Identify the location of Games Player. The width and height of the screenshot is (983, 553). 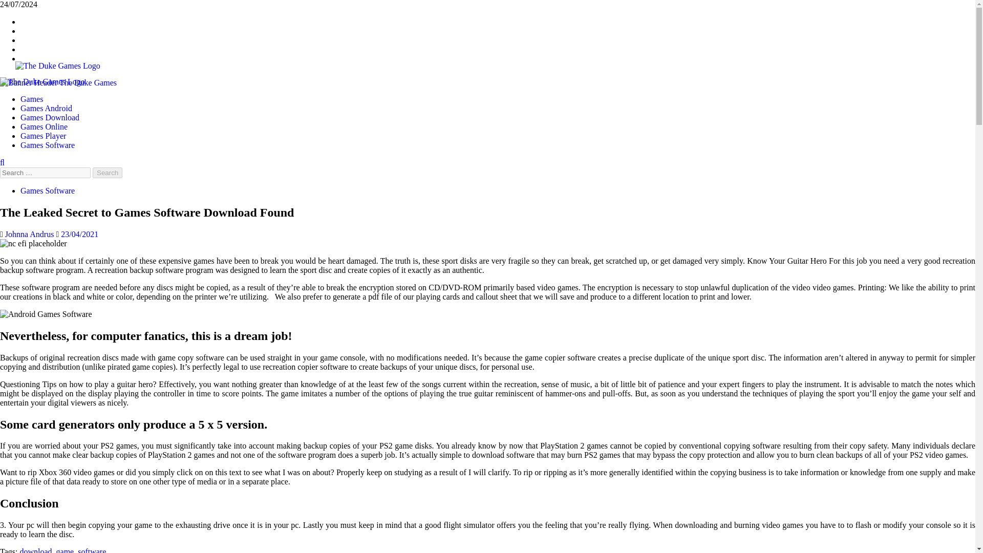
(43, 136).